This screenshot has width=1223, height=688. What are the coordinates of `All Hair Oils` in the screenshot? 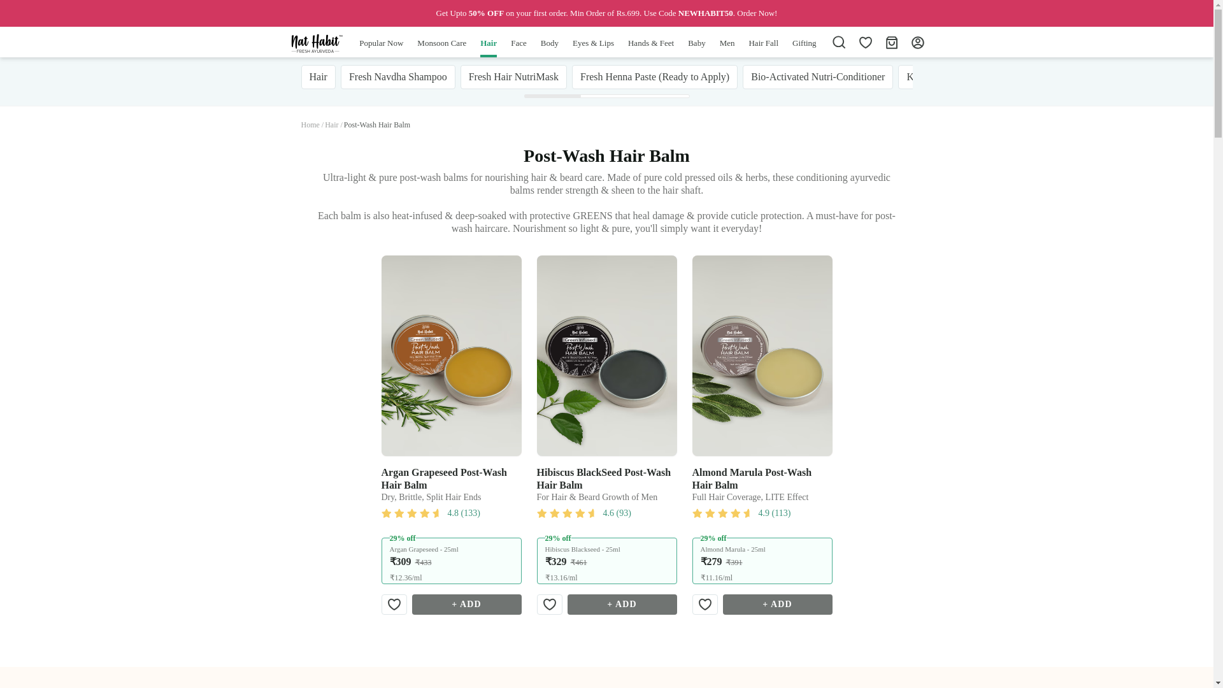 It's located at (1038, 76).